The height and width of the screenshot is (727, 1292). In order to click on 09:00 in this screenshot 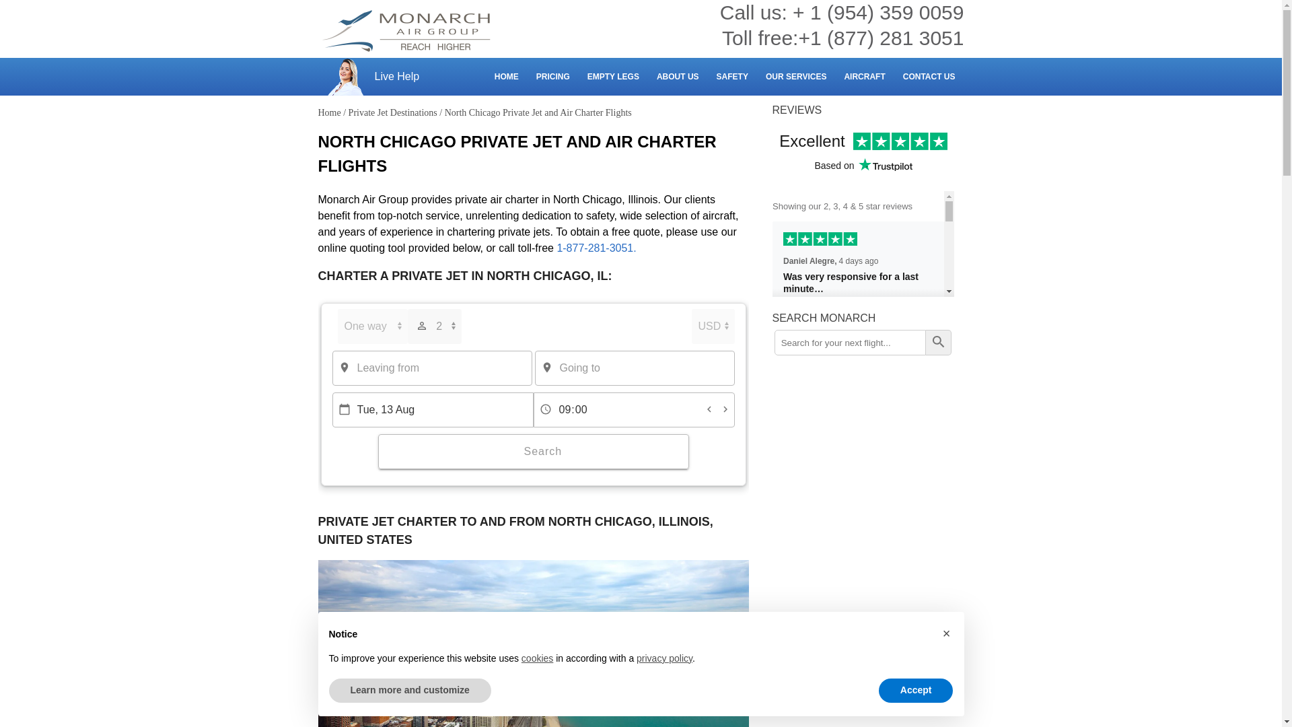, I will do `click(633, 410)`.